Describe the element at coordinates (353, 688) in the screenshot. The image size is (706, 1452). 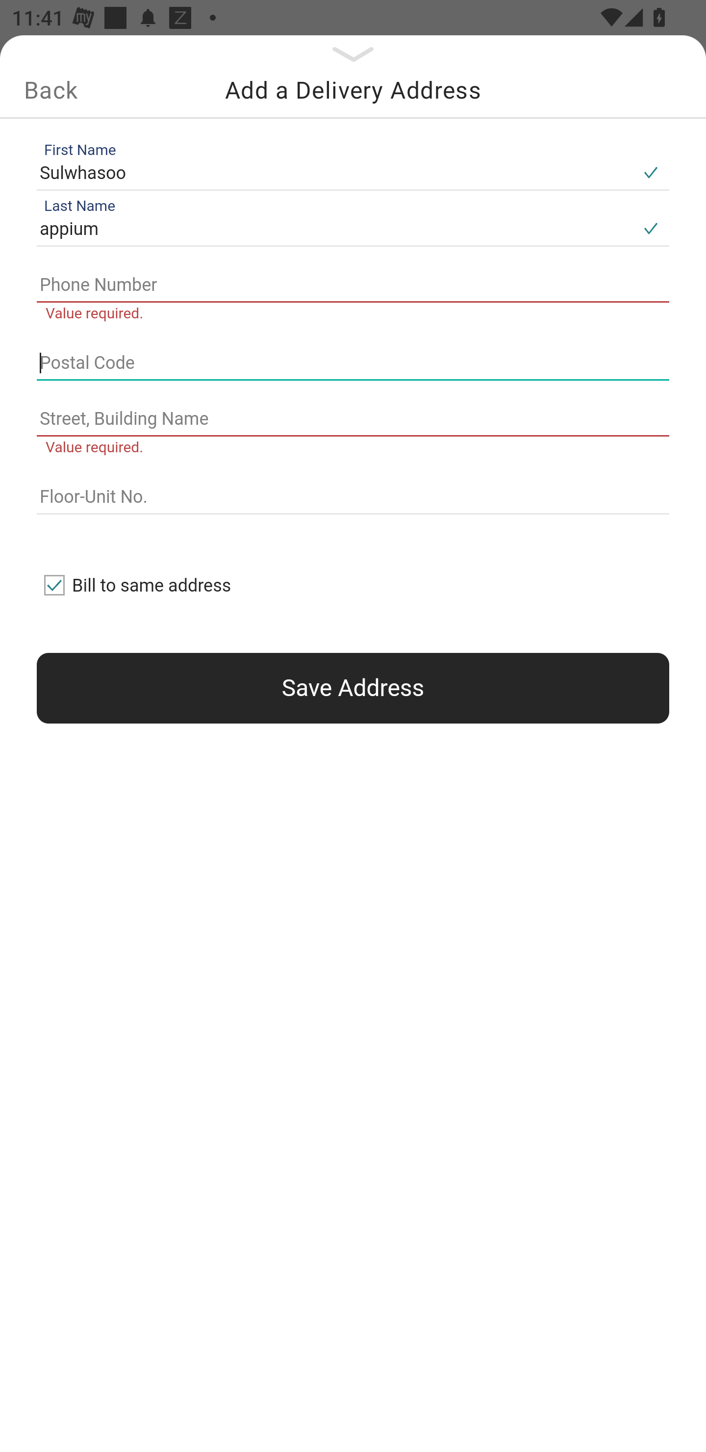
I see `Save Address` at that location.